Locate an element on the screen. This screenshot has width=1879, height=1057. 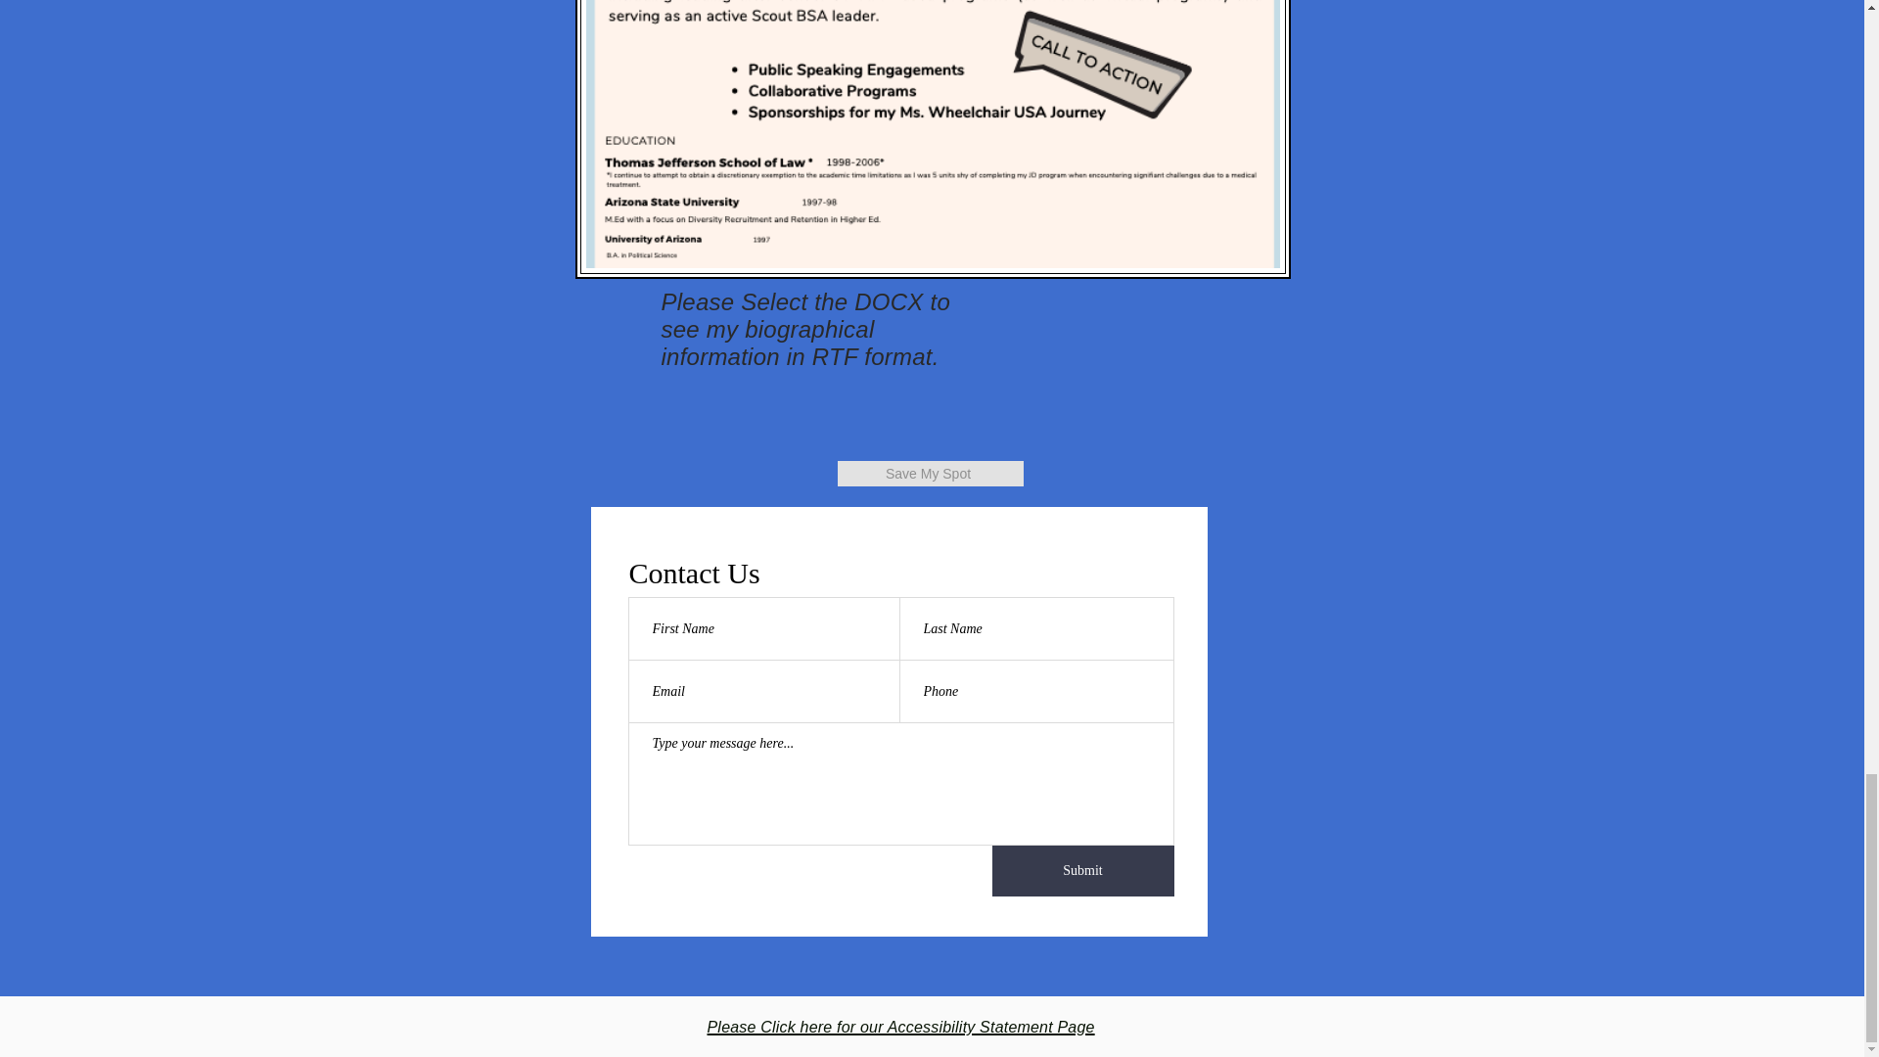
Empowering people with disABILITIES is located at coordinates (933, 139).